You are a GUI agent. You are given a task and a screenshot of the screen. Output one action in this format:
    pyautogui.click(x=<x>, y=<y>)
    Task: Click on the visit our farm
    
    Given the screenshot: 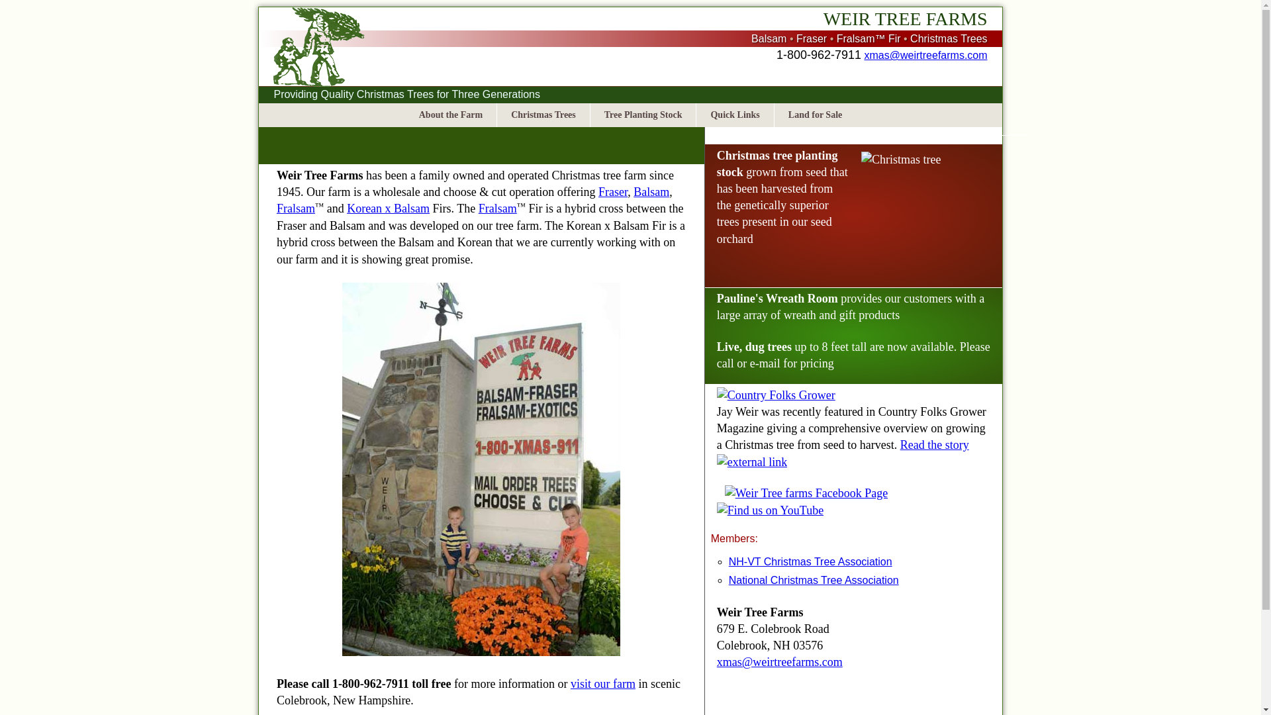 What is the action you would take?
    pyautogui.click(x=603, y=683)
    